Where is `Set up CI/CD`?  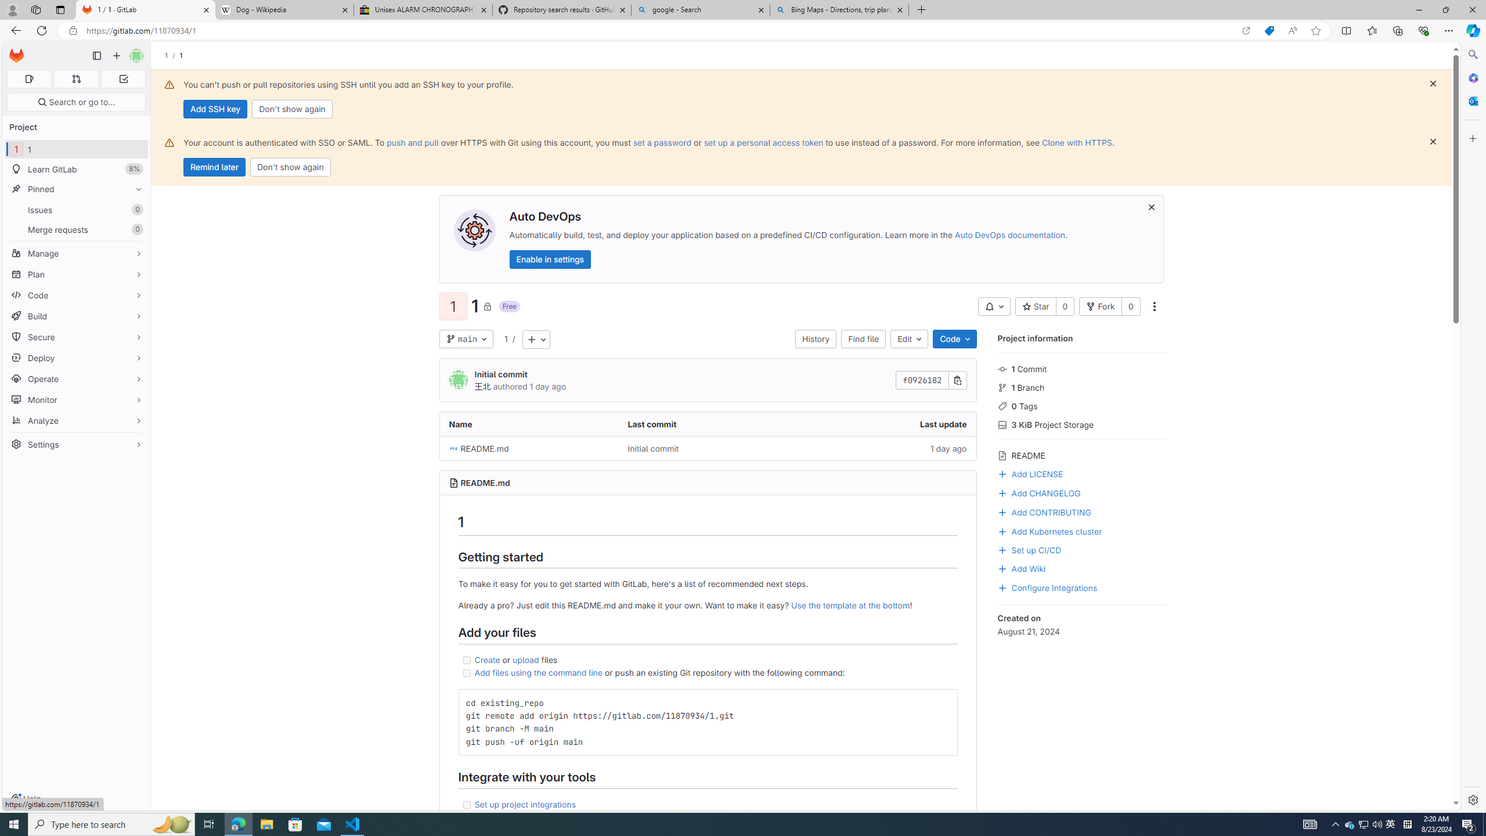
Set up CI/CD is located at coordinates (1081, 549).